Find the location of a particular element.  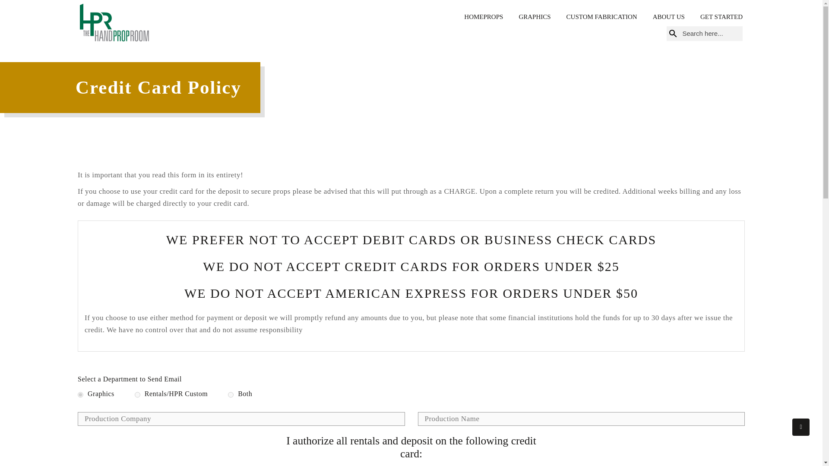

PROPS is located at coordinates (493, 17).